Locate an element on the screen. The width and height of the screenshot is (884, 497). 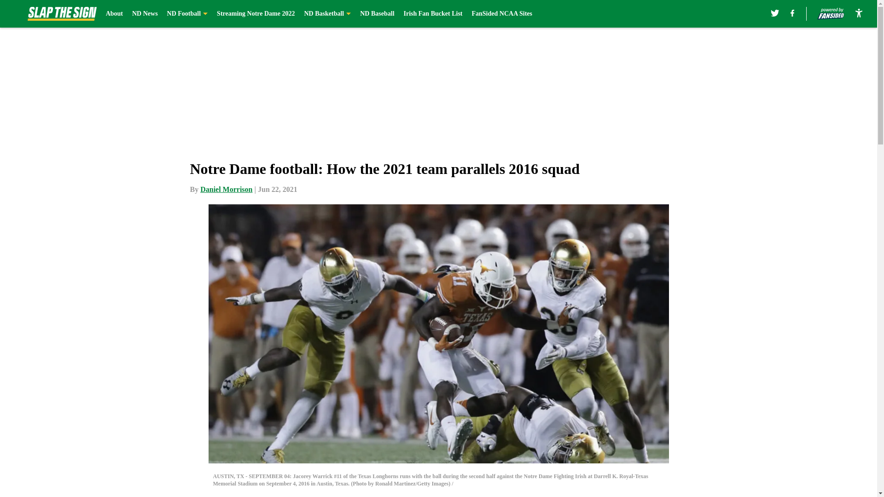
Streaming Notre Dame 2022 is located at coordinates (255, 14).